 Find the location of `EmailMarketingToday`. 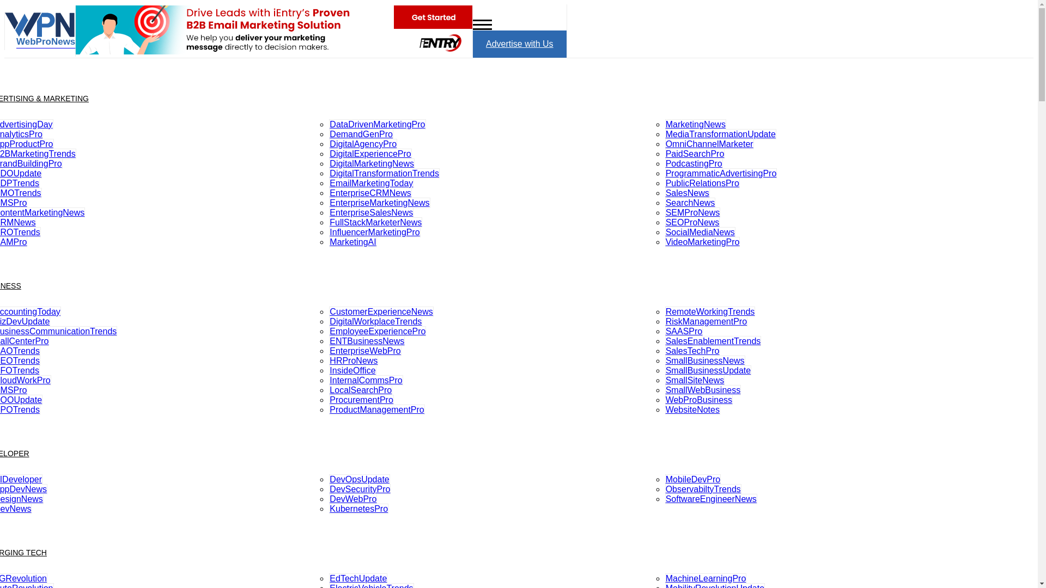

EmailMarketingToday is located at coordinates (371, 183).